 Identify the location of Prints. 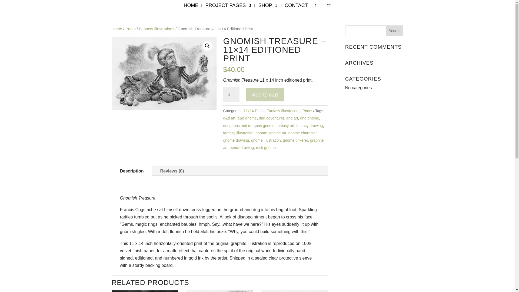
(130, 29).